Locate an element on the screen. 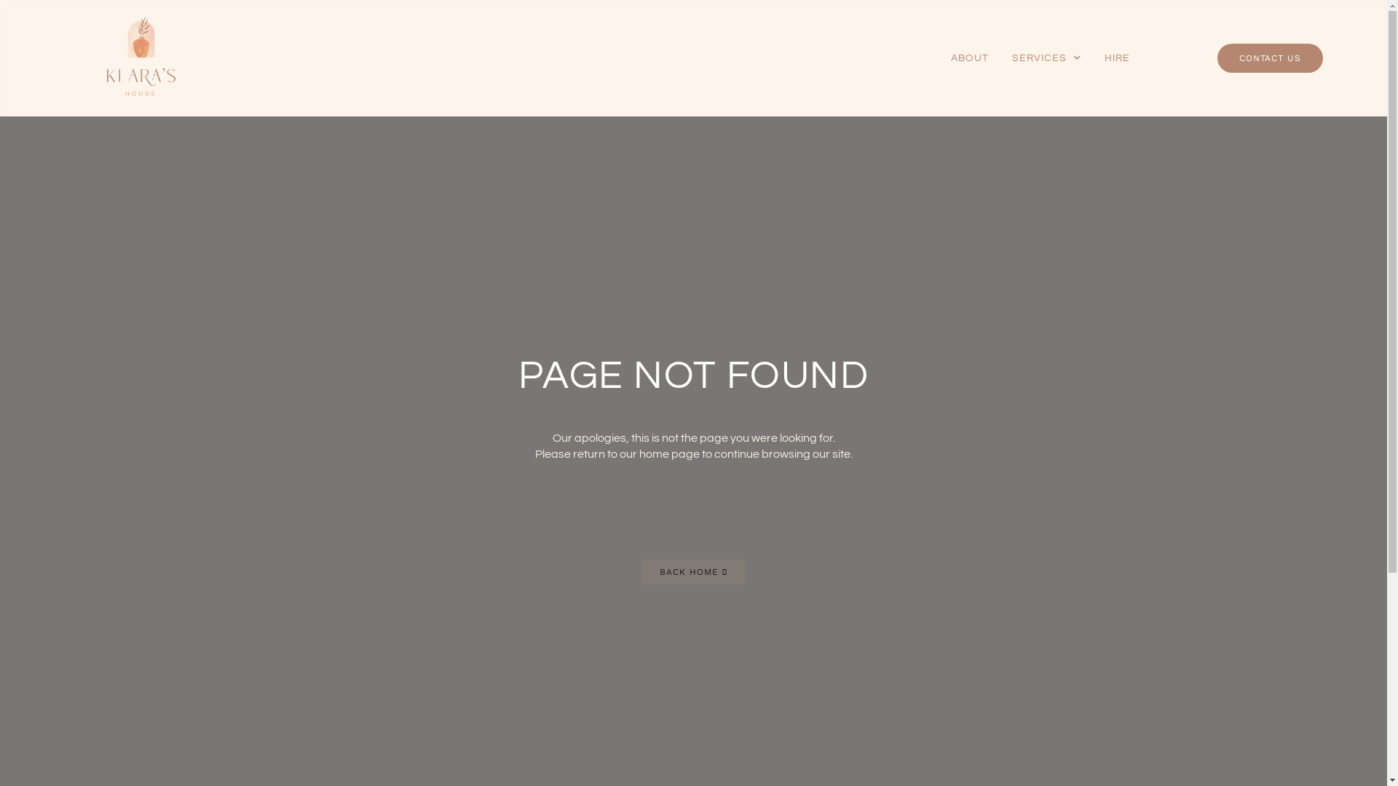 This screenshot has height=786, width=1398. SERVICES is located at coordinates (1047, 58).